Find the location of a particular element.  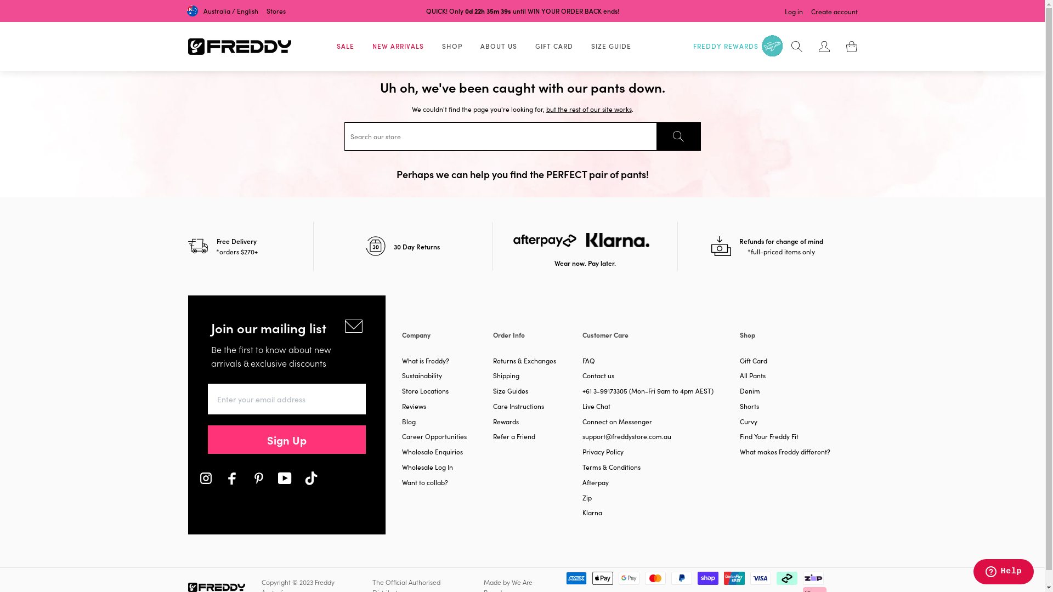

Privacy Policy is located at coordinates (603, 452).